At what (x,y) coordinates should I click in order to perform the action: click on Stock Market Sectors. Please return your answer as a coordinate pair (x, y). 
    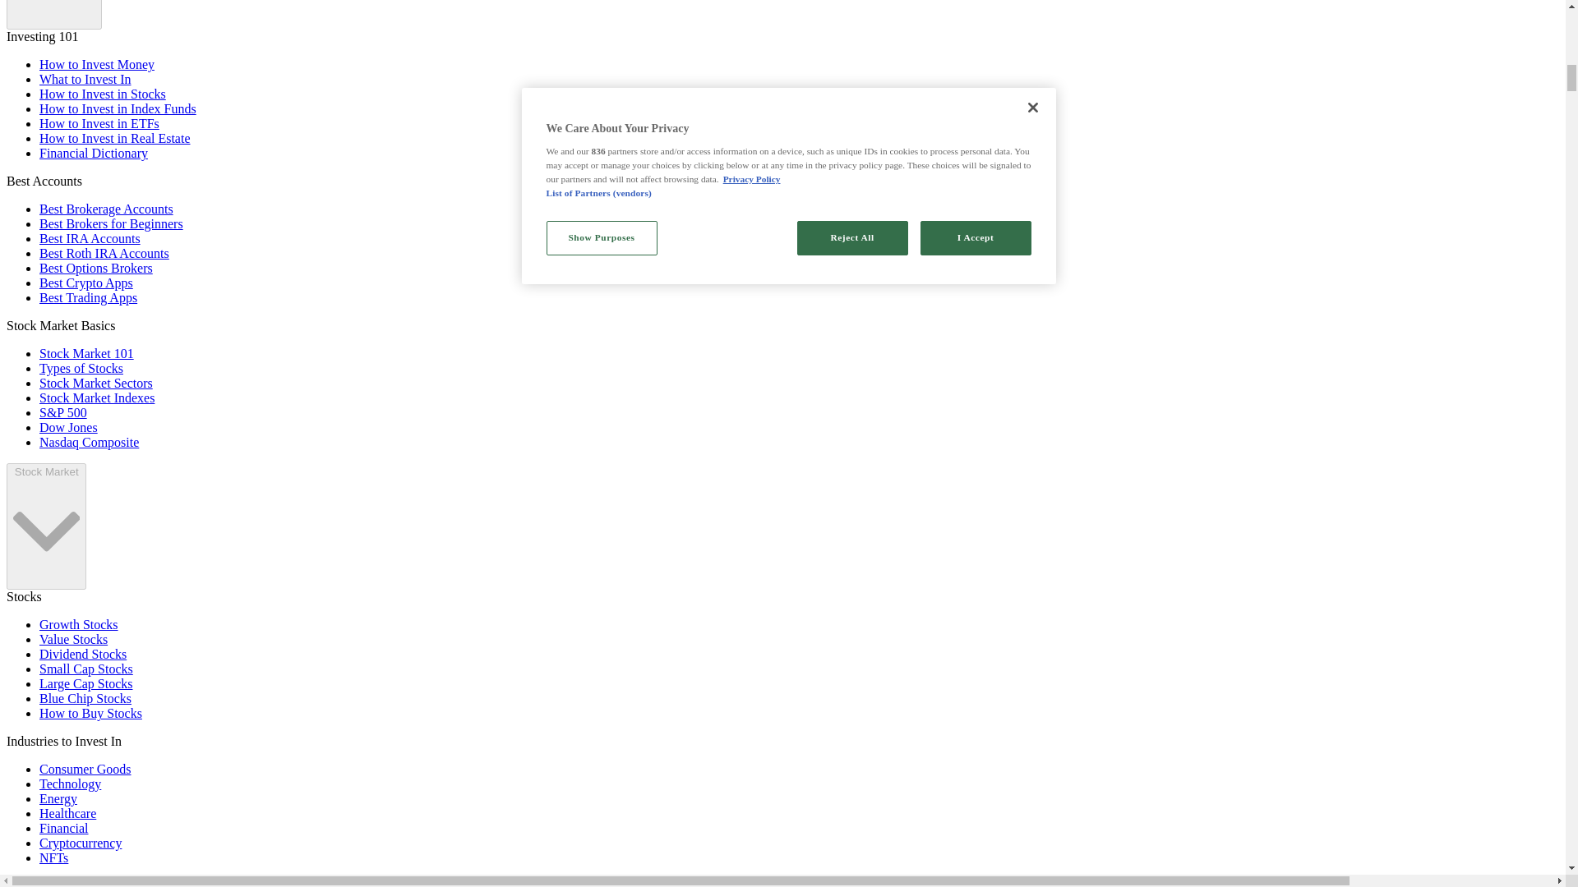
    Looking at the image, I should click on (96, 383).